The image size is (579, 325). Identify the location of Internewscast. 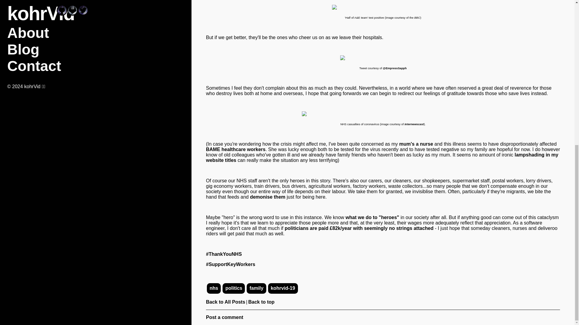
(414, 124).